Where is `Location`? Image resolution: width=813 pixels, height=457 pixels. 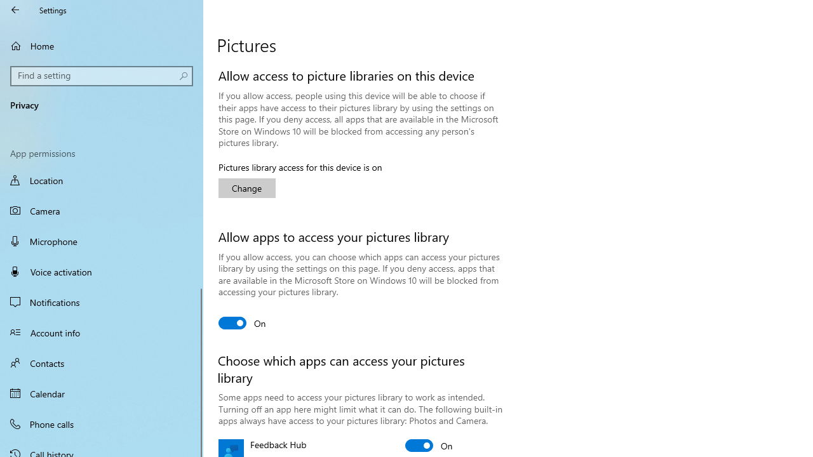 Location is located at coordinates (102, 182).